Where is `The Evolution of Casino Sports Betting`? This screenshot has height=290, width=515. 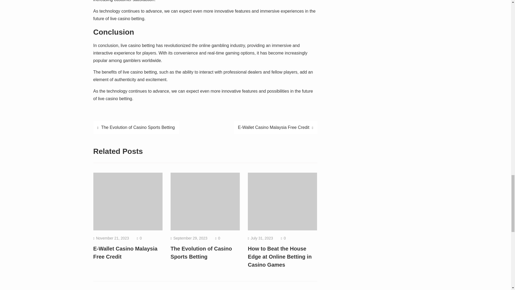
The Evolution of Casino Sports Betting is located at coordinates (136, 127).